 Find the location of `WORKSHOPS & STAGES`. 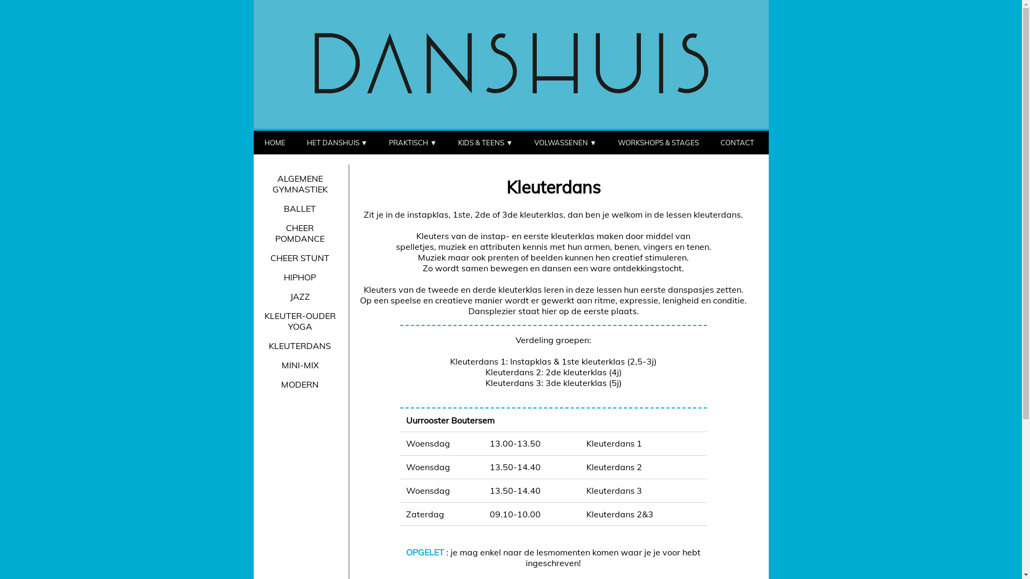

WORKSHOPS & STAGES is located at coordinates (659, 143).